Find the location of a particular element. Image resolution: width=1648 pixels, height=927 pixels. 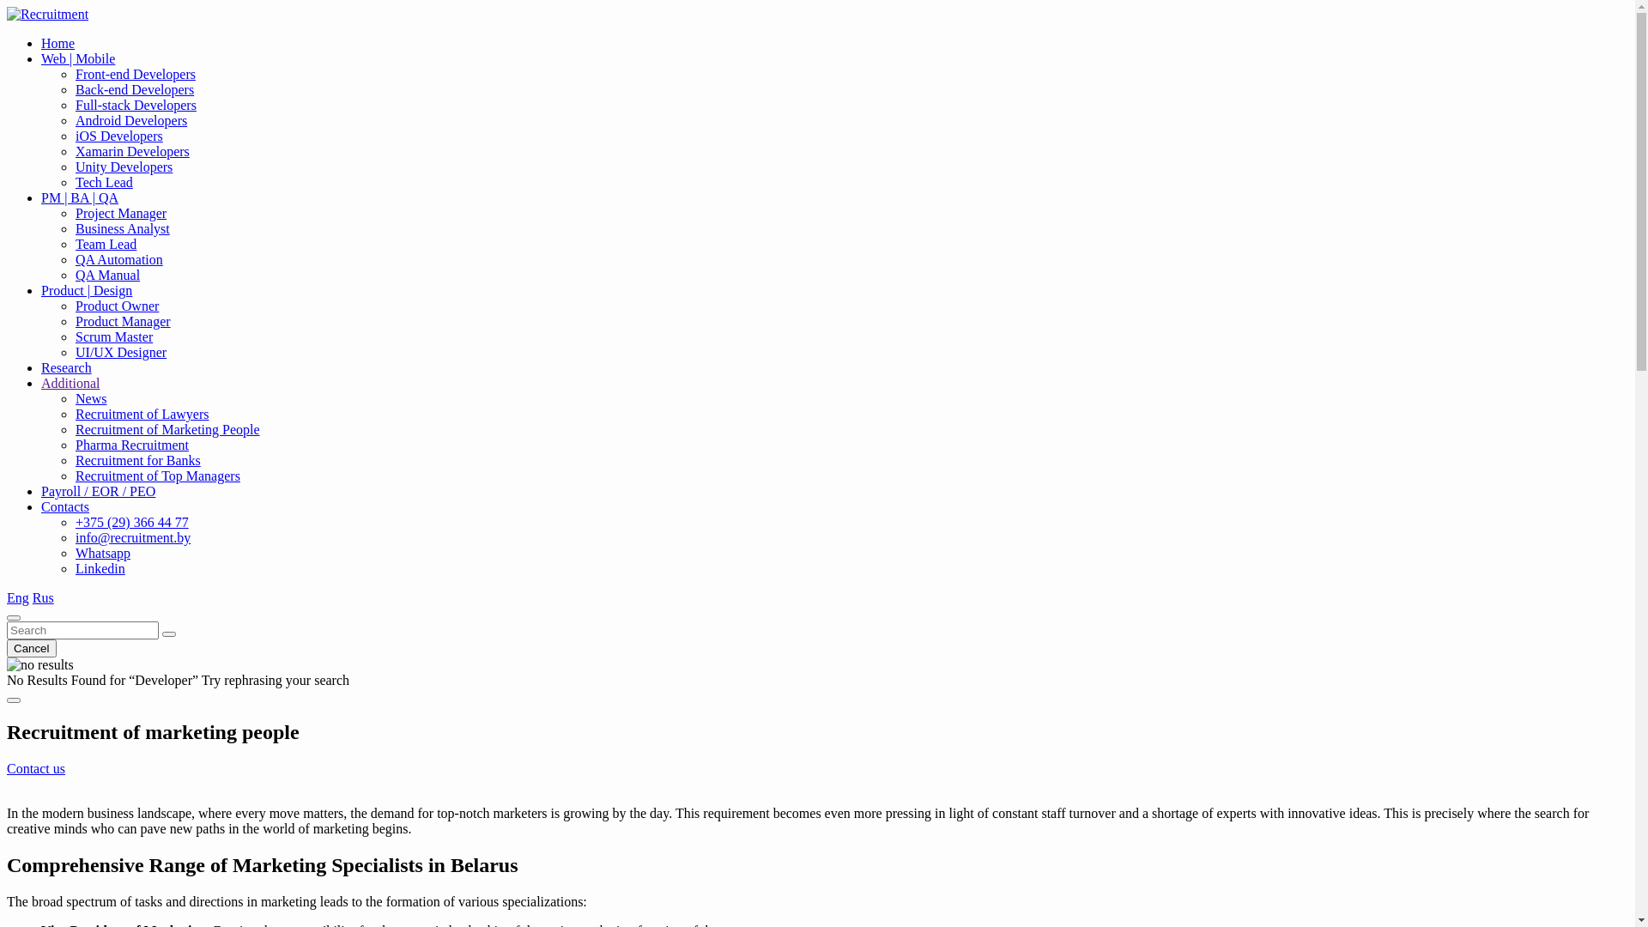

Scrum Master is located at coordinates (114, 336).